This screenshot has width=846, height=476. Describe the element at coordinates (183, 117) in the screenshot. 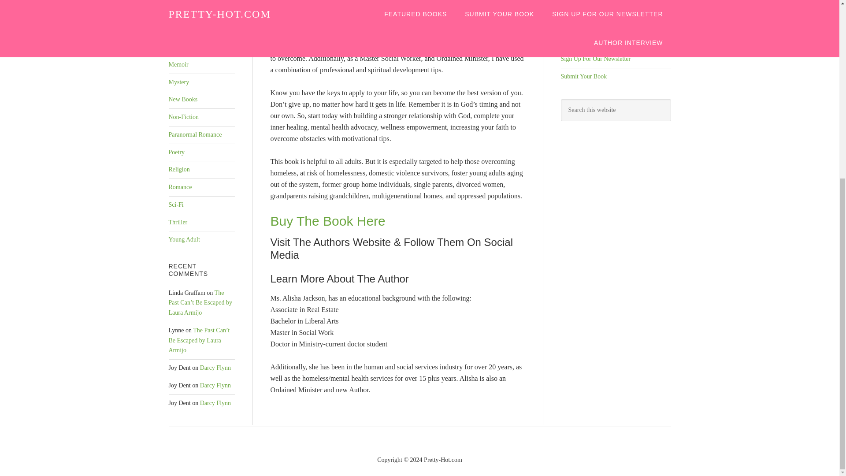

I see `Non-Fiction` at that location.